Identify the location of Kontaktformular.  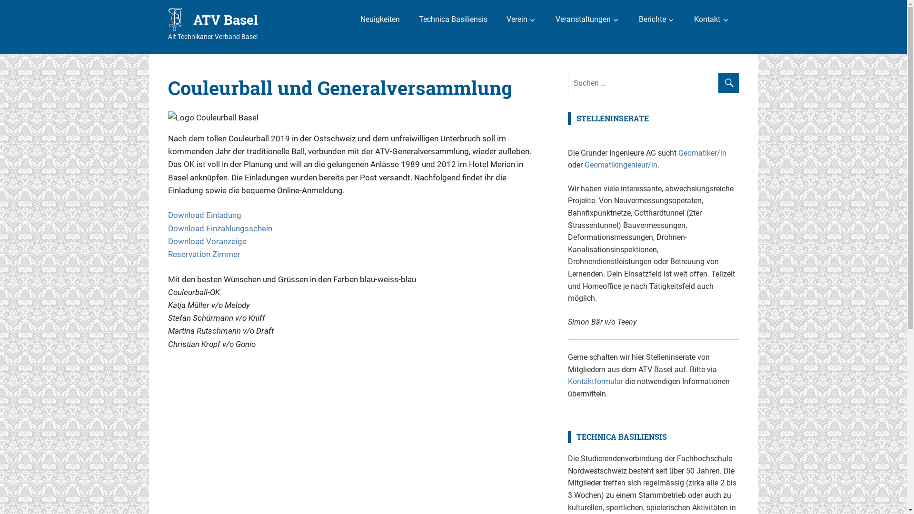
(596, 382).